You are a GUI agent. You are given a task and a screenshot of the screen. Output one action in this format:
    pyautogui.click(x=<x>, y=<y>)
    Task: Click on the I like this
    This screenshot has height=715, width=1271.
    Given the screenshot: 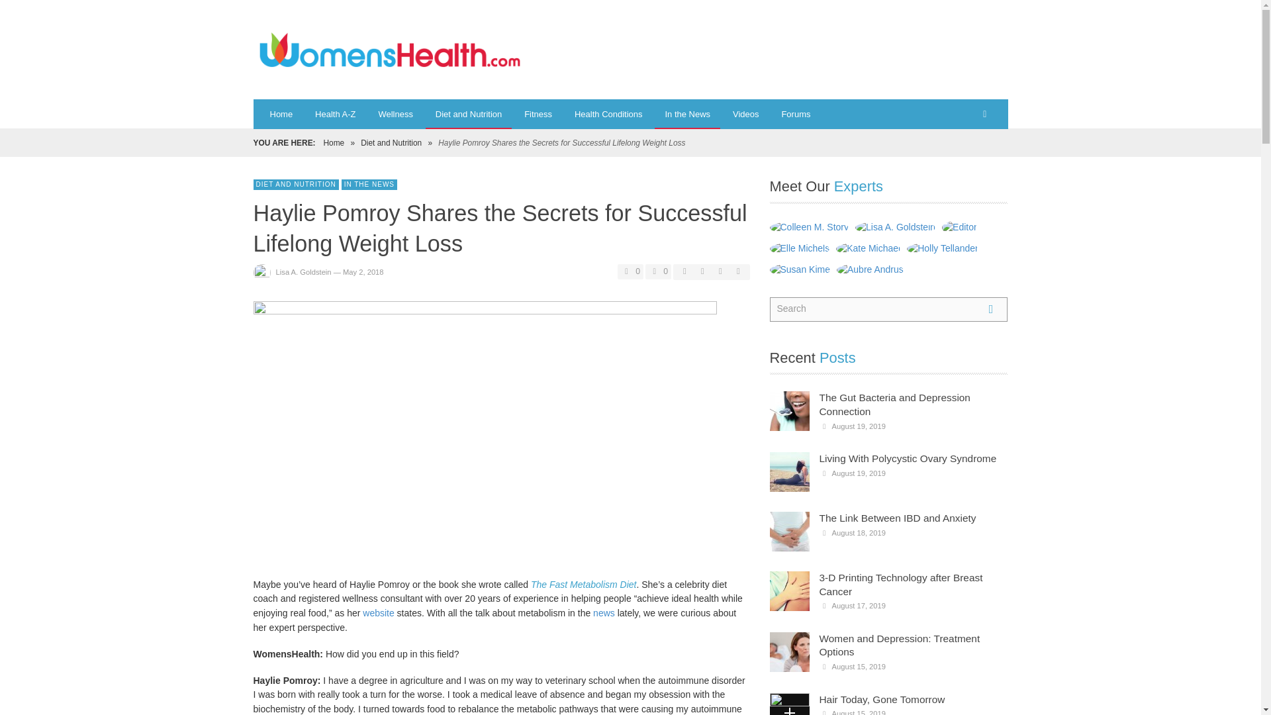 What is the action you would take?
    pyautogui.click(x=630, y=271)
    